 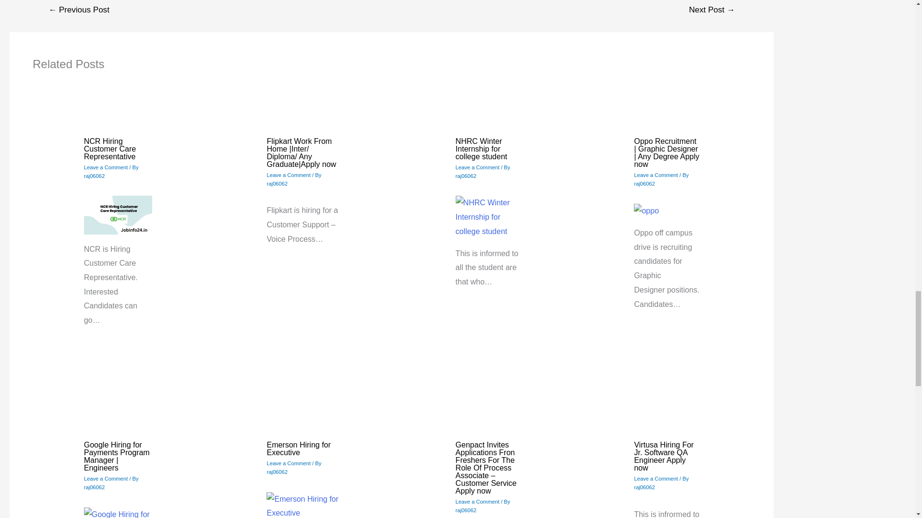 What do you see at coordinates (477, 167) in the screenshot?
I see `Leave a Comment` at bounding box center [477, 167].